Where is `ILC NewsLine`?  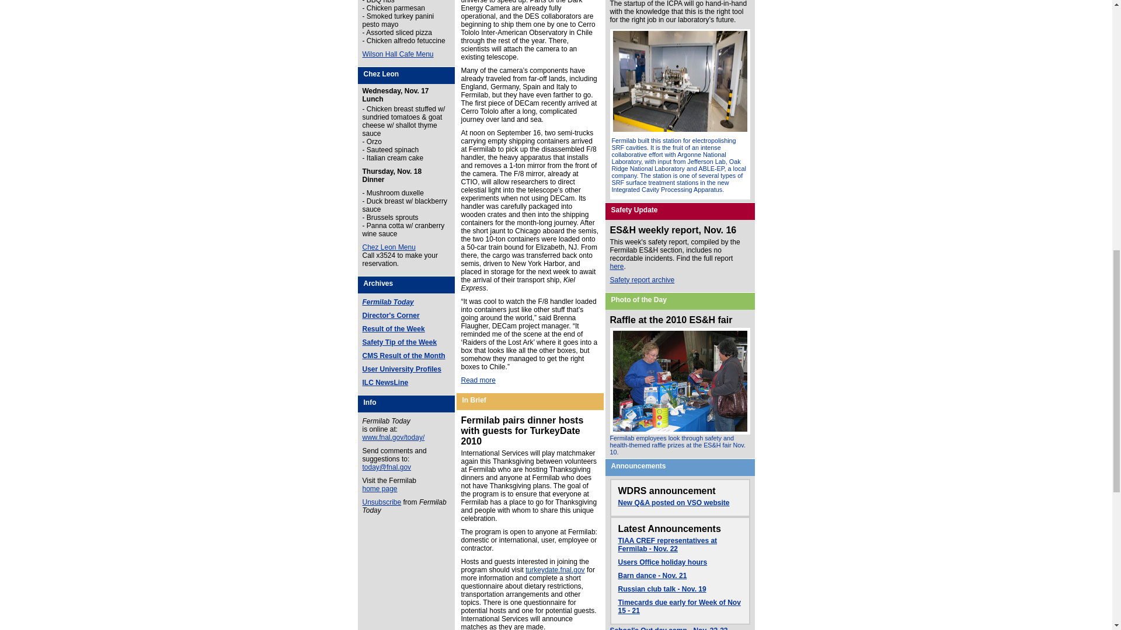
ILC NewsLine is located at coordinates (385, 383).